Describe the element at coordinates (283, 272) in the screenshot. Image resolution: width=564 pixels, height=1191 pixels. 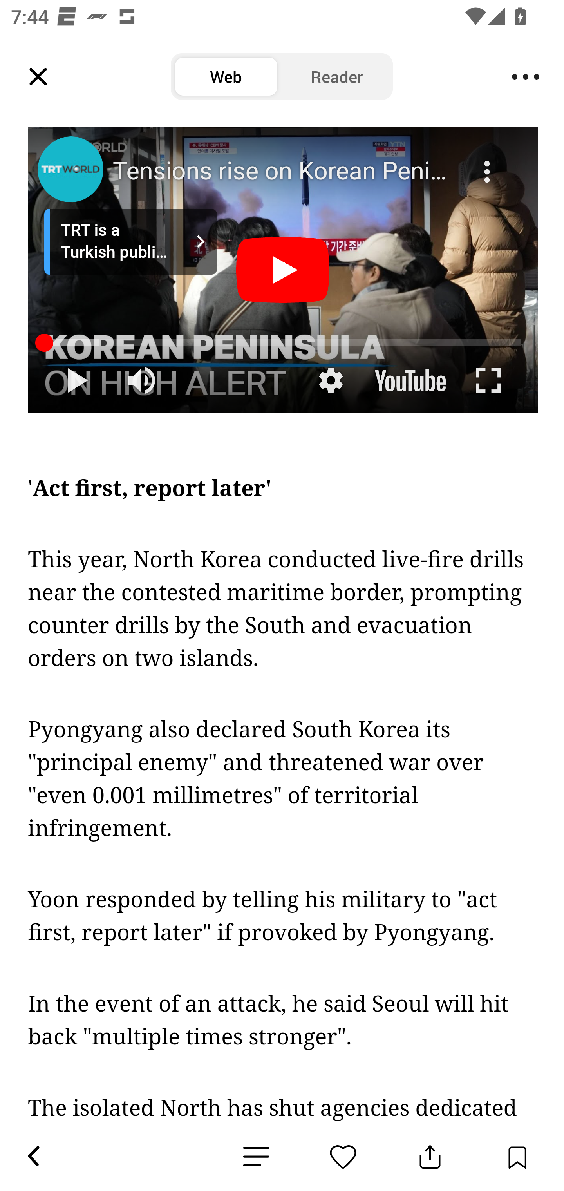
I see `Play` at that location.